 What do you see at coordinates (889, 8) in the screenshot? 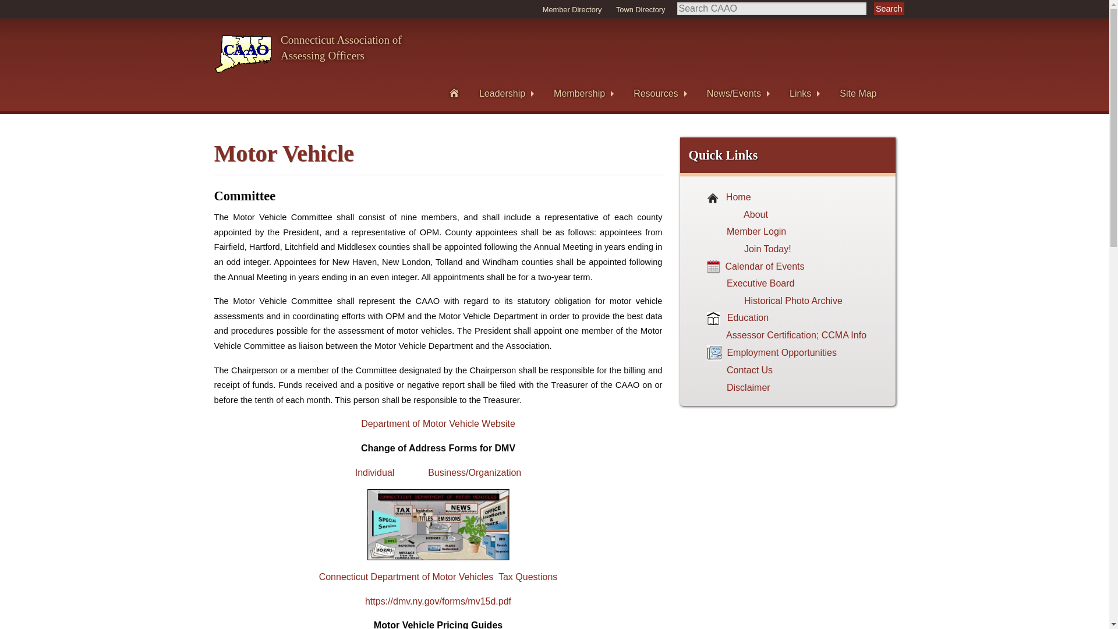
I see `Search` at bounding box center [889, 8].